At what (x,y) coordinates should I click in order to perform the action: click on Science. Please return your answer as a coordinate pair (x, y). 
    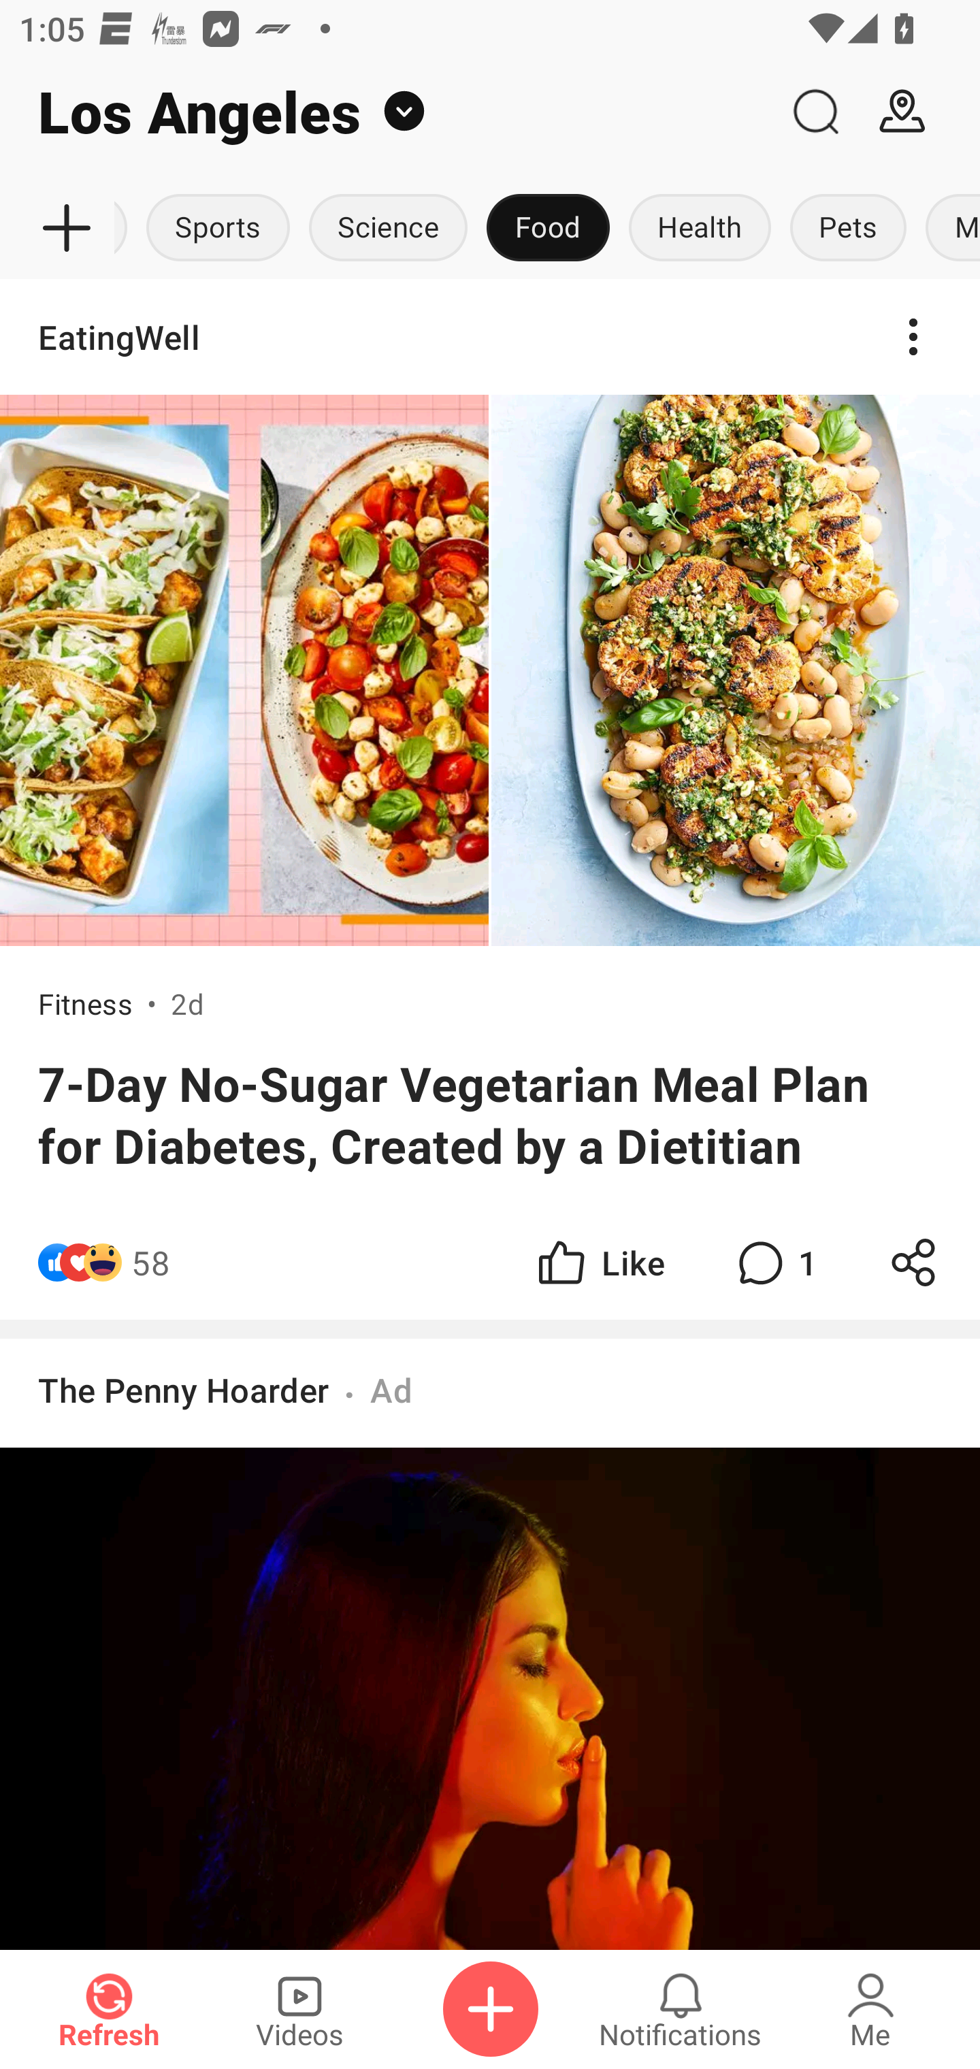
    Looking at the image, I should click on (388, 229).